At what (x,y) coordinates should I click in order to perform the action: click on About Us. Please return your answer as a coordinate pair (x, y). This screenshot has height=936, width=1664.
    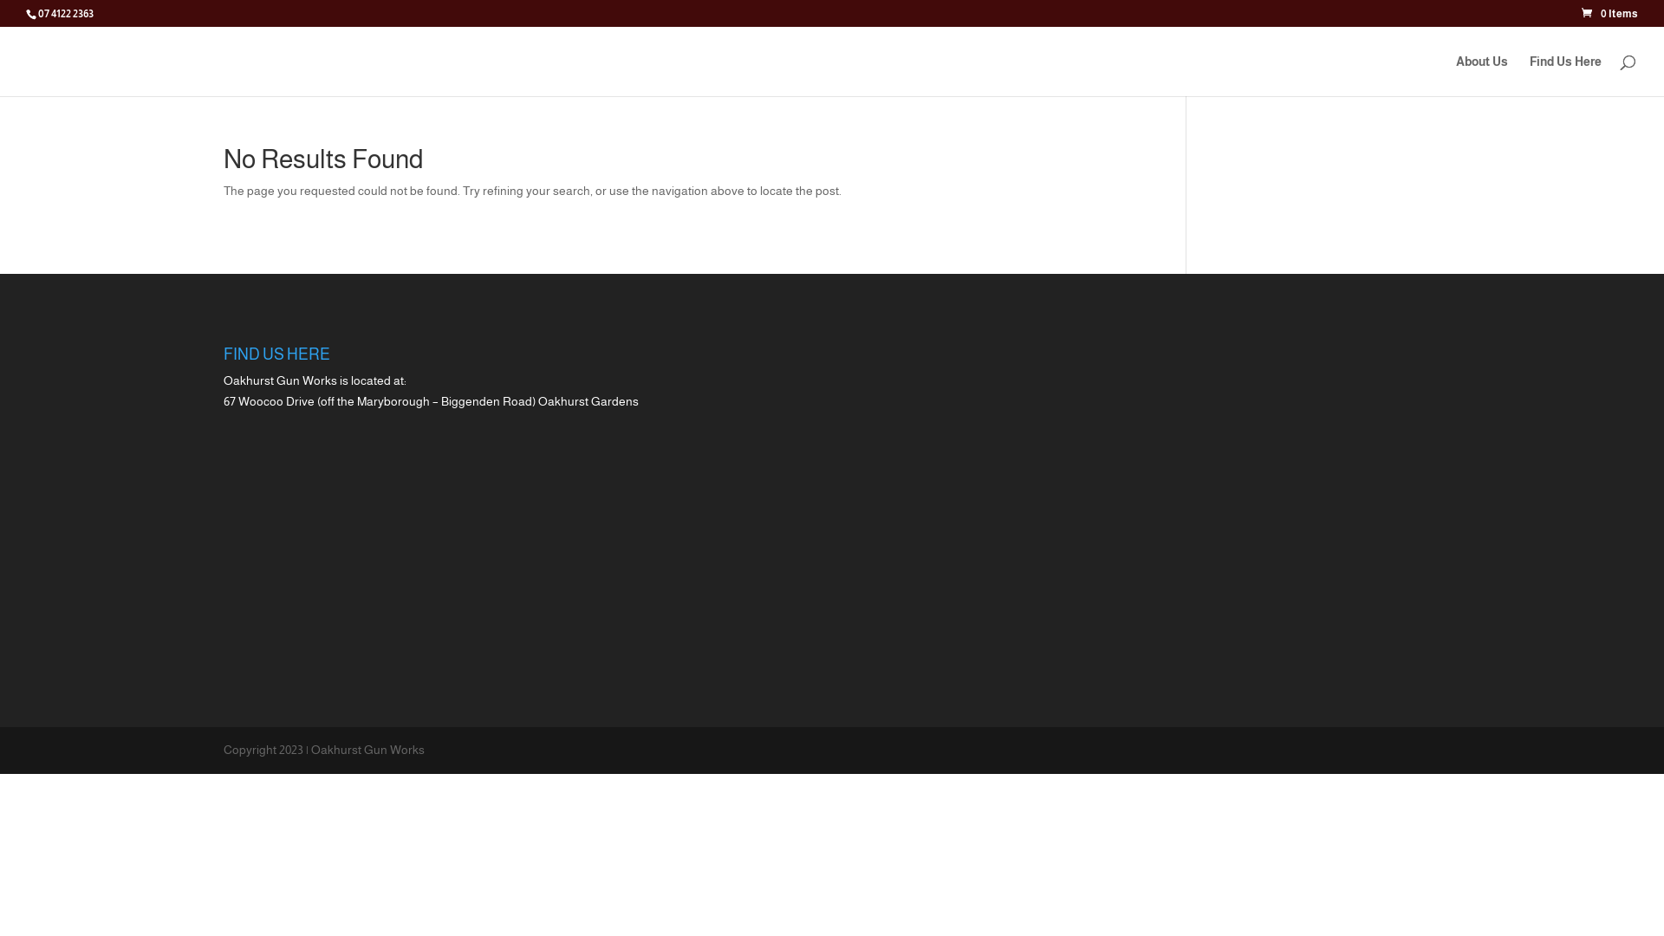
    Looking at the image, I should click on (1482, 76).